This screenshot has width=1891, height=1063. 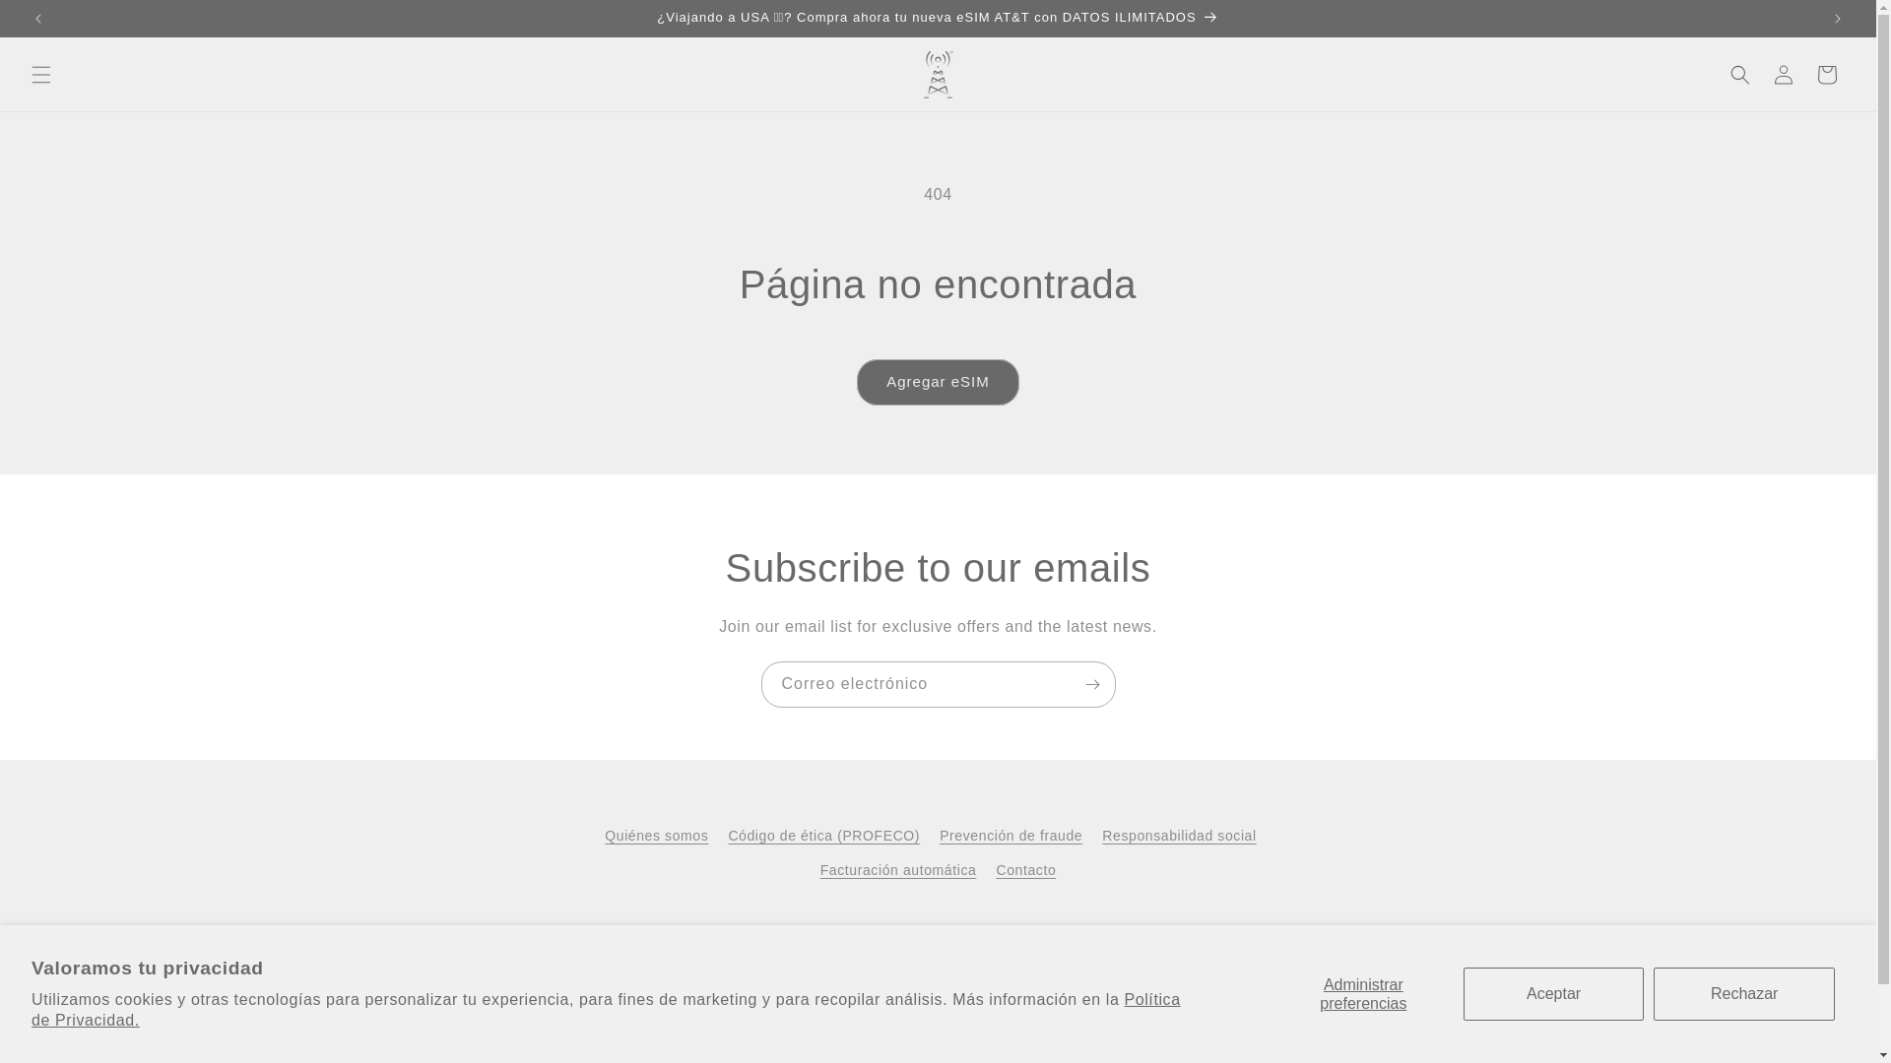 What do you see at coordinates (1025, 870) in the screenshot?
I see `Contacto` at bounding box center [1025, 870].